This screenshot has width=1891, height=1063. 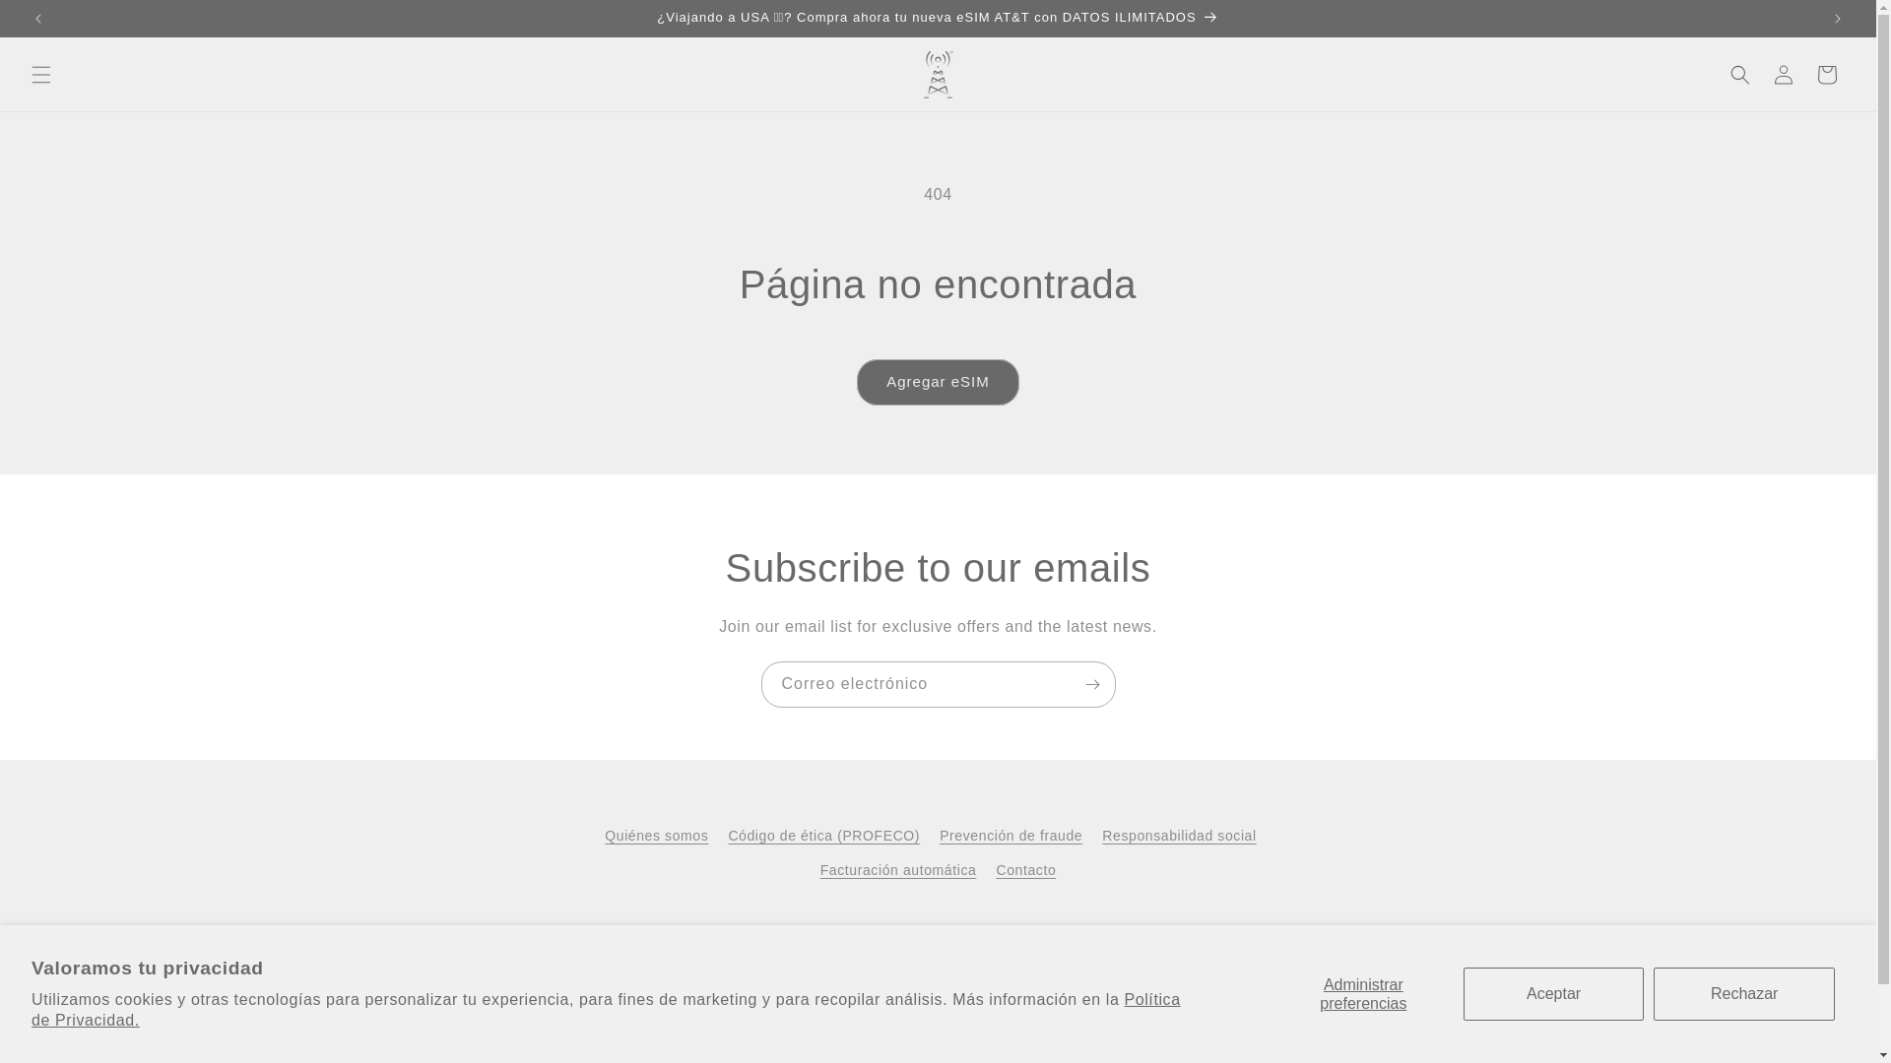 What do you see at coordinates (1025, 870) in the screenshot?
I see `Contacto` at bounding box center [1025, 870].